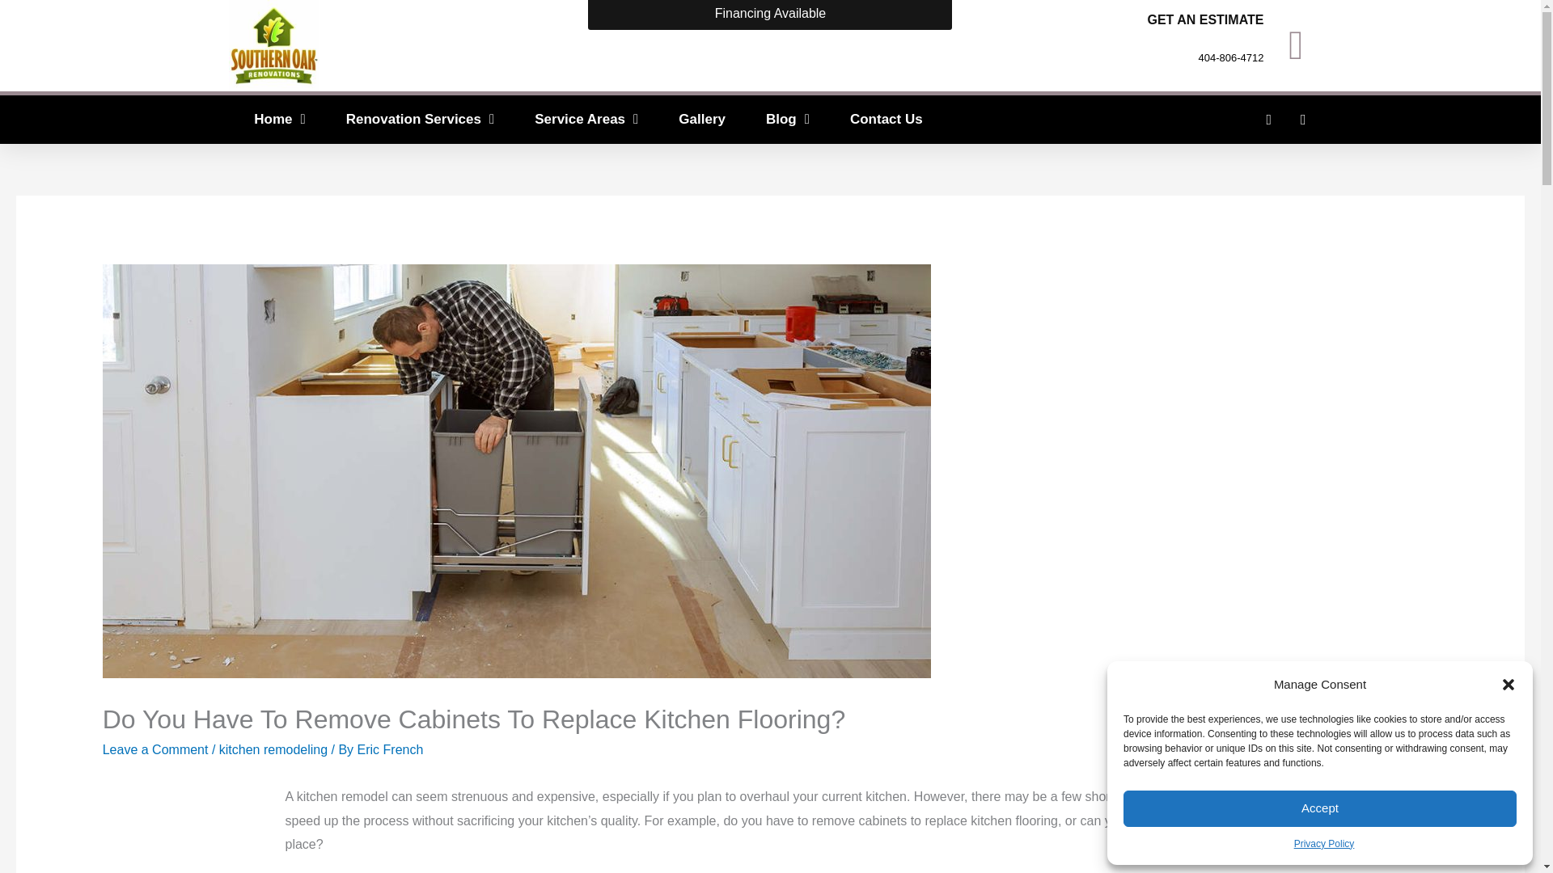 Image resolution: width=1553 pixels, height=873 pixels. I want to click on Service Areas, so click(586, 120).